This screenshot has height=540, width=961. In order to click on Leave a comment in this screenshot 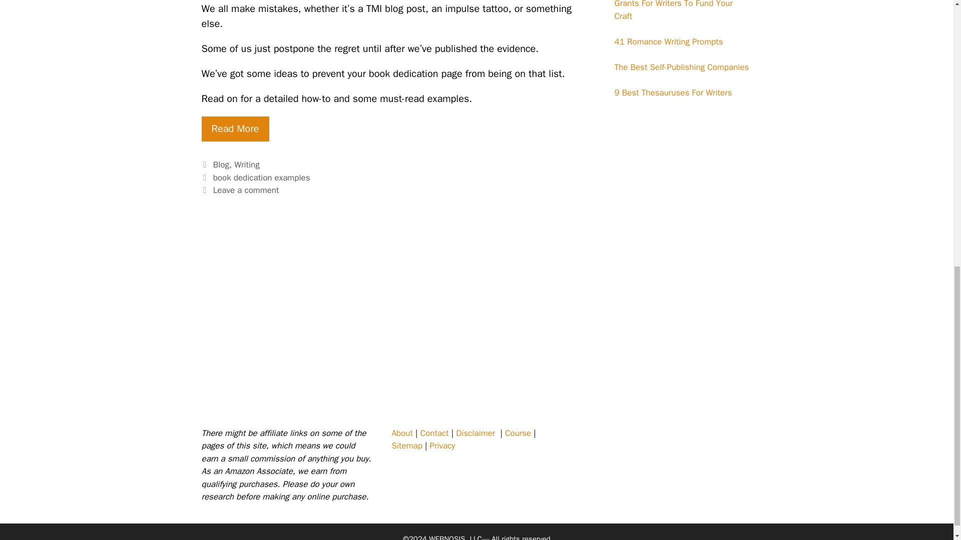, I will do `click(246, 190)`.